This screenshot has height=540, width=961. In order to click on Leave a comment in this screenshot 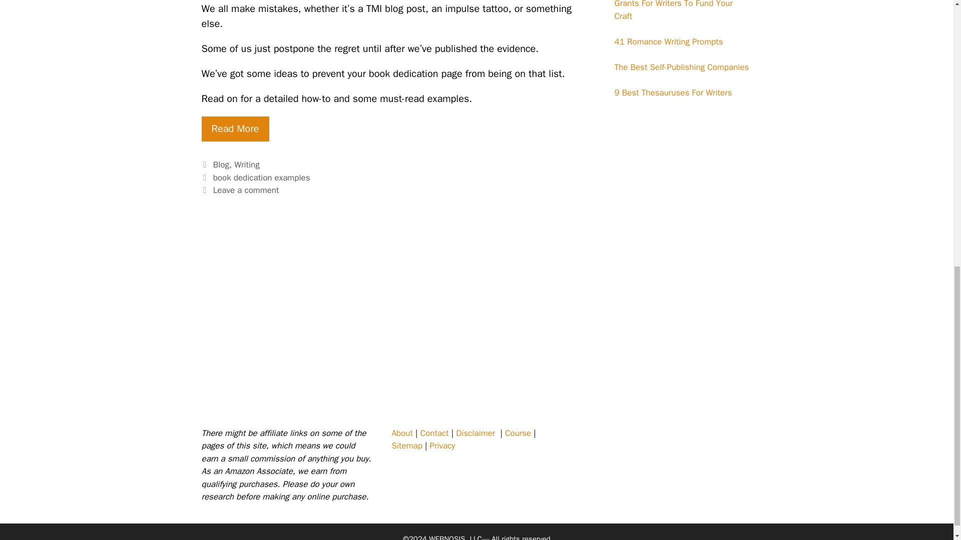, I will do `click(246, 190)`.